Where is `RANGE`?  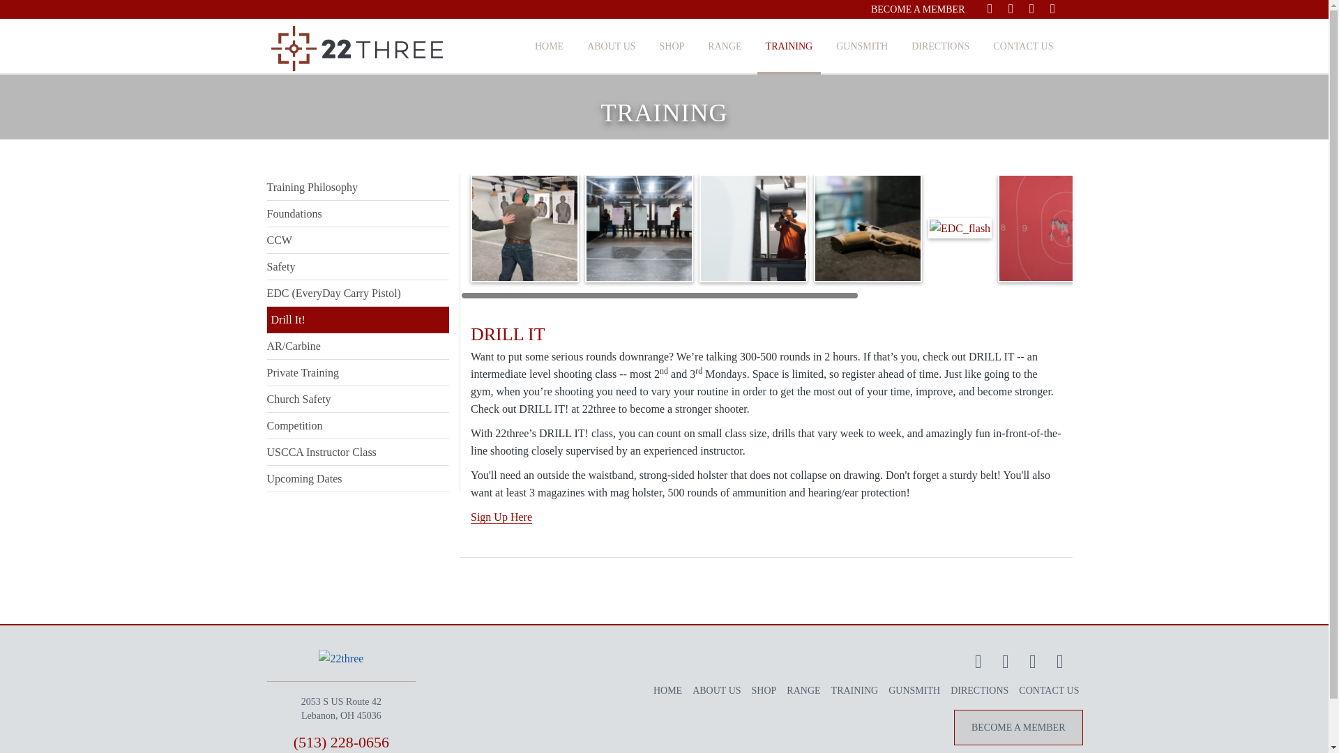 RANGE is located at coordinates (724, 47).